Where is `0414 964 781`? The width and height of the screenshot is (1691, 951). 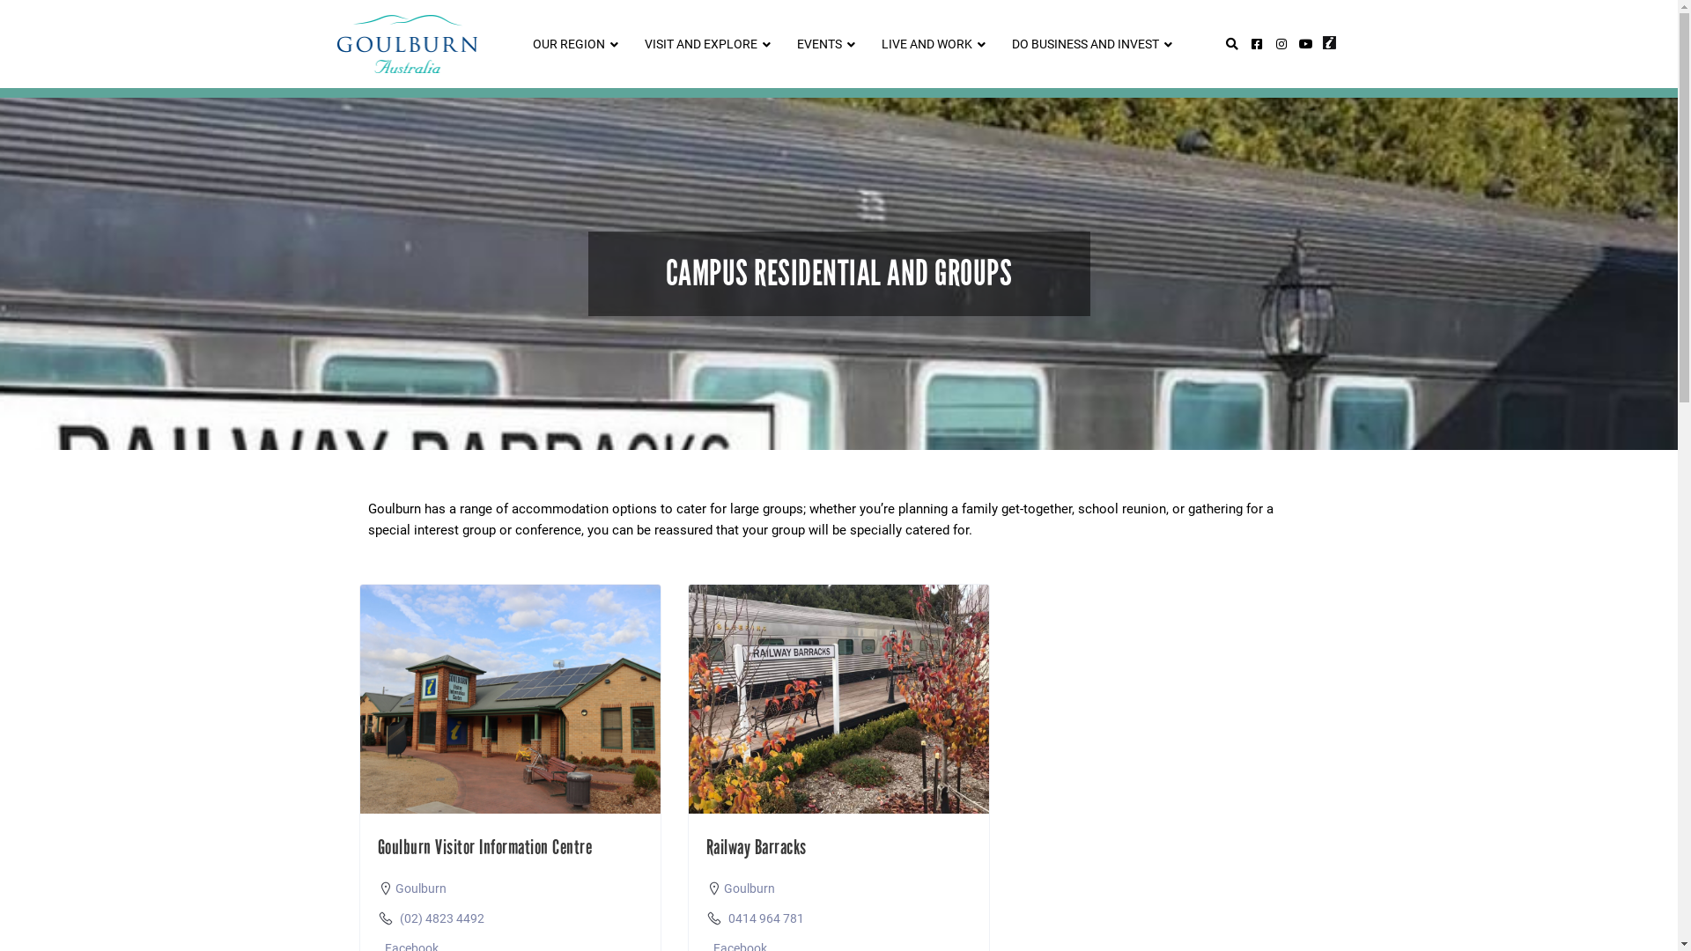
0414 964 781 is located at coordinates (766, 918).